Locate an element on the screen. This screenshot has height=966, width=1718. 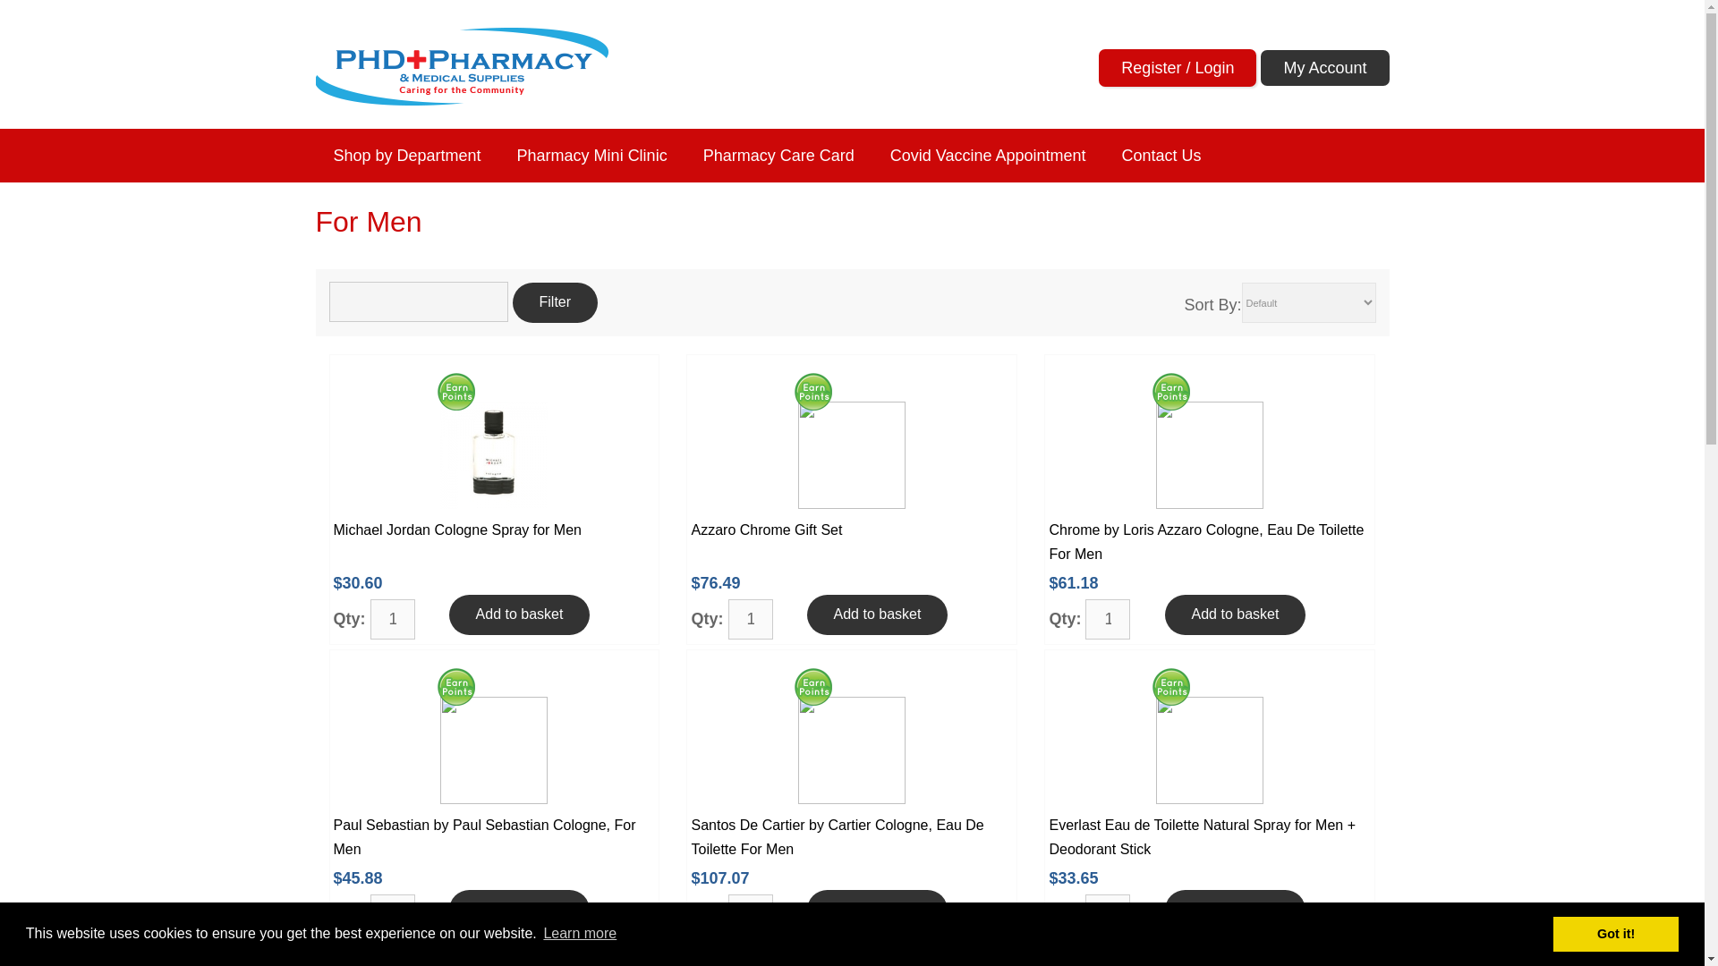
Shop by Department is located at coordinates (406, 170).